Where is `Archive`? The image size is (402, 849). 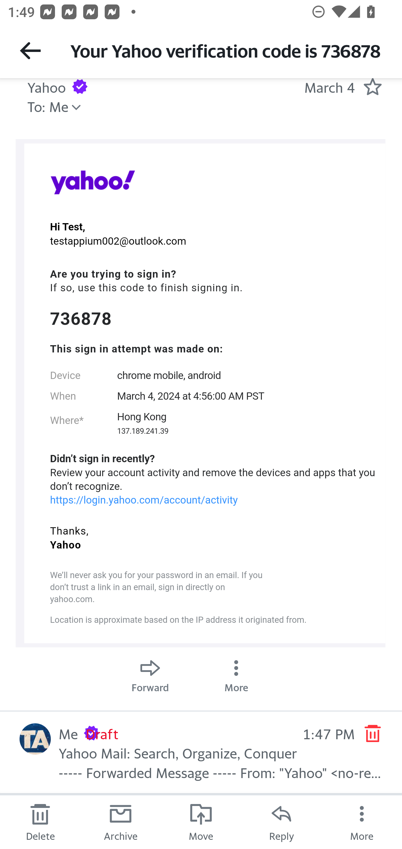
Archive is located at coordinates (121, 822).